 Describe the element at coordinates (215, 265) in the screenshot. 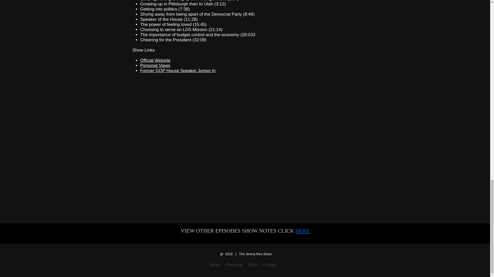

I see `About` at that location.